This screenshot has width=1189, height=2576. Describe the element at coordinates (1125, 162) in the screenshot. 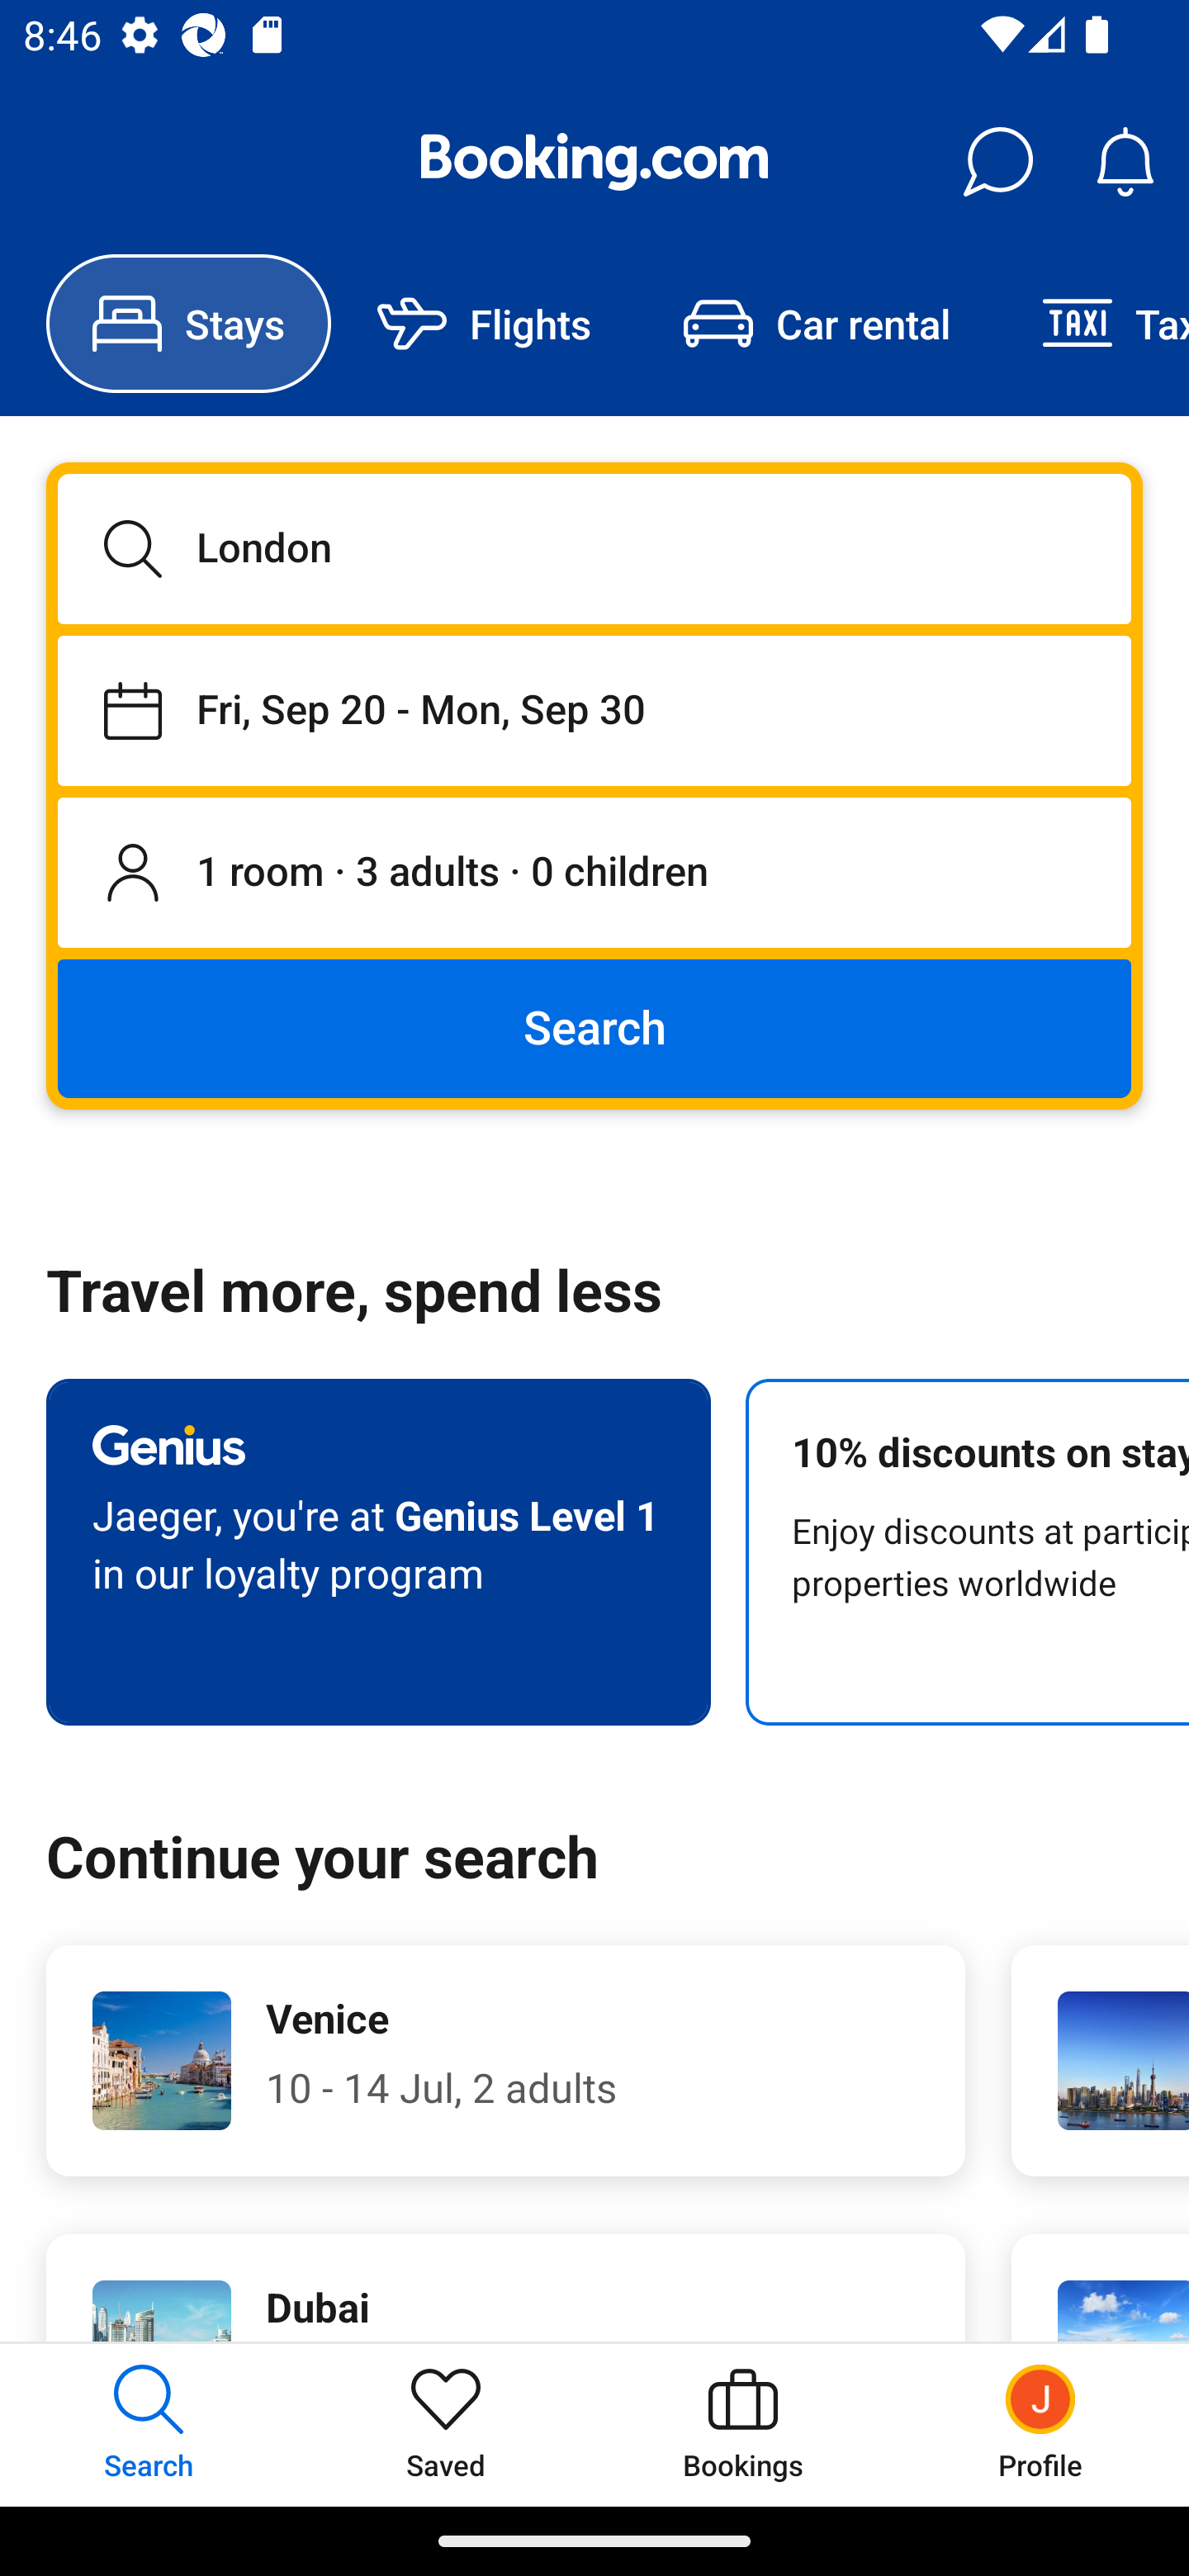

I see `Notifications` at that location.